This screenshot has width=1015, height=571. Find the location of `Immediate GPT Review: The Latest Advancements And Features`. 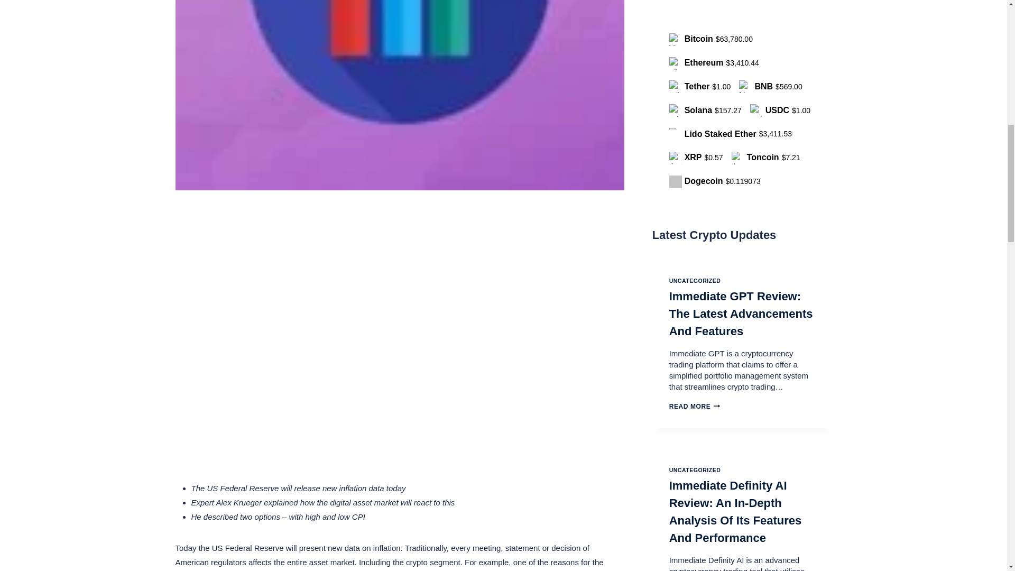

Immediate GPT Review: The Latest Advancements And Features is located at coordinates (741, 314).